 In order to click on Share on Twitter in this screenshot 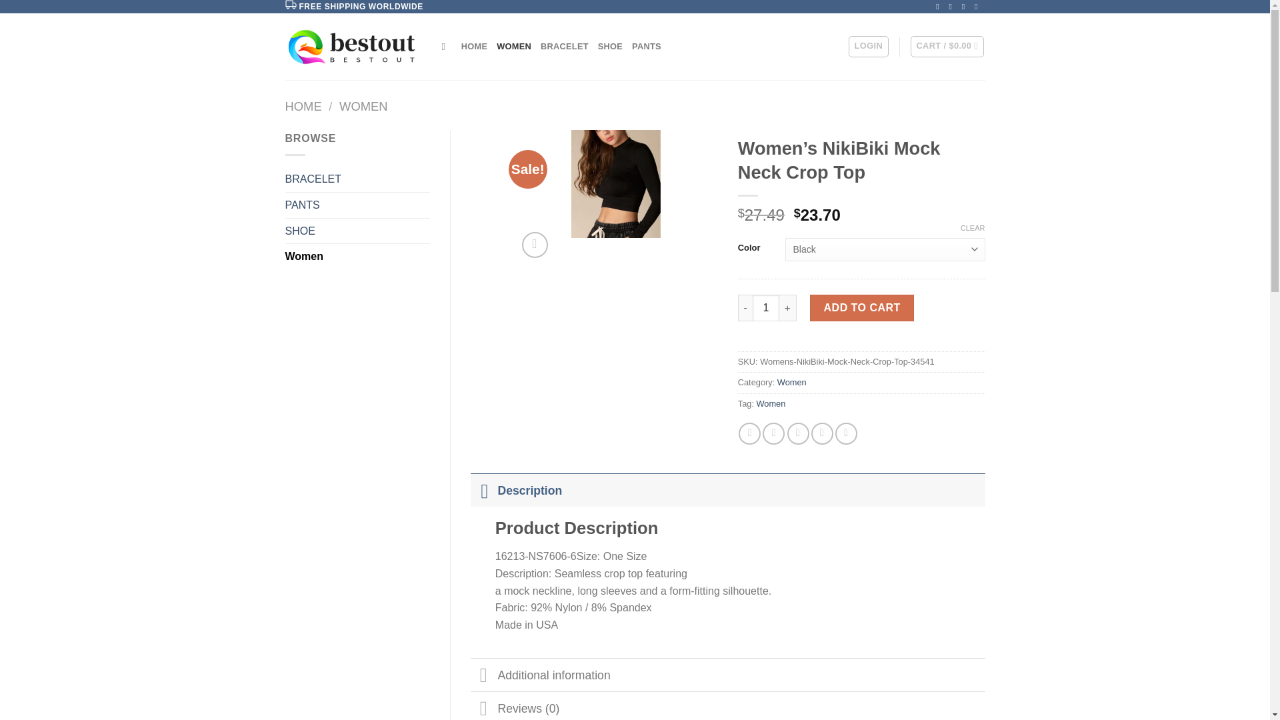, I will do `click(773, 433)`.